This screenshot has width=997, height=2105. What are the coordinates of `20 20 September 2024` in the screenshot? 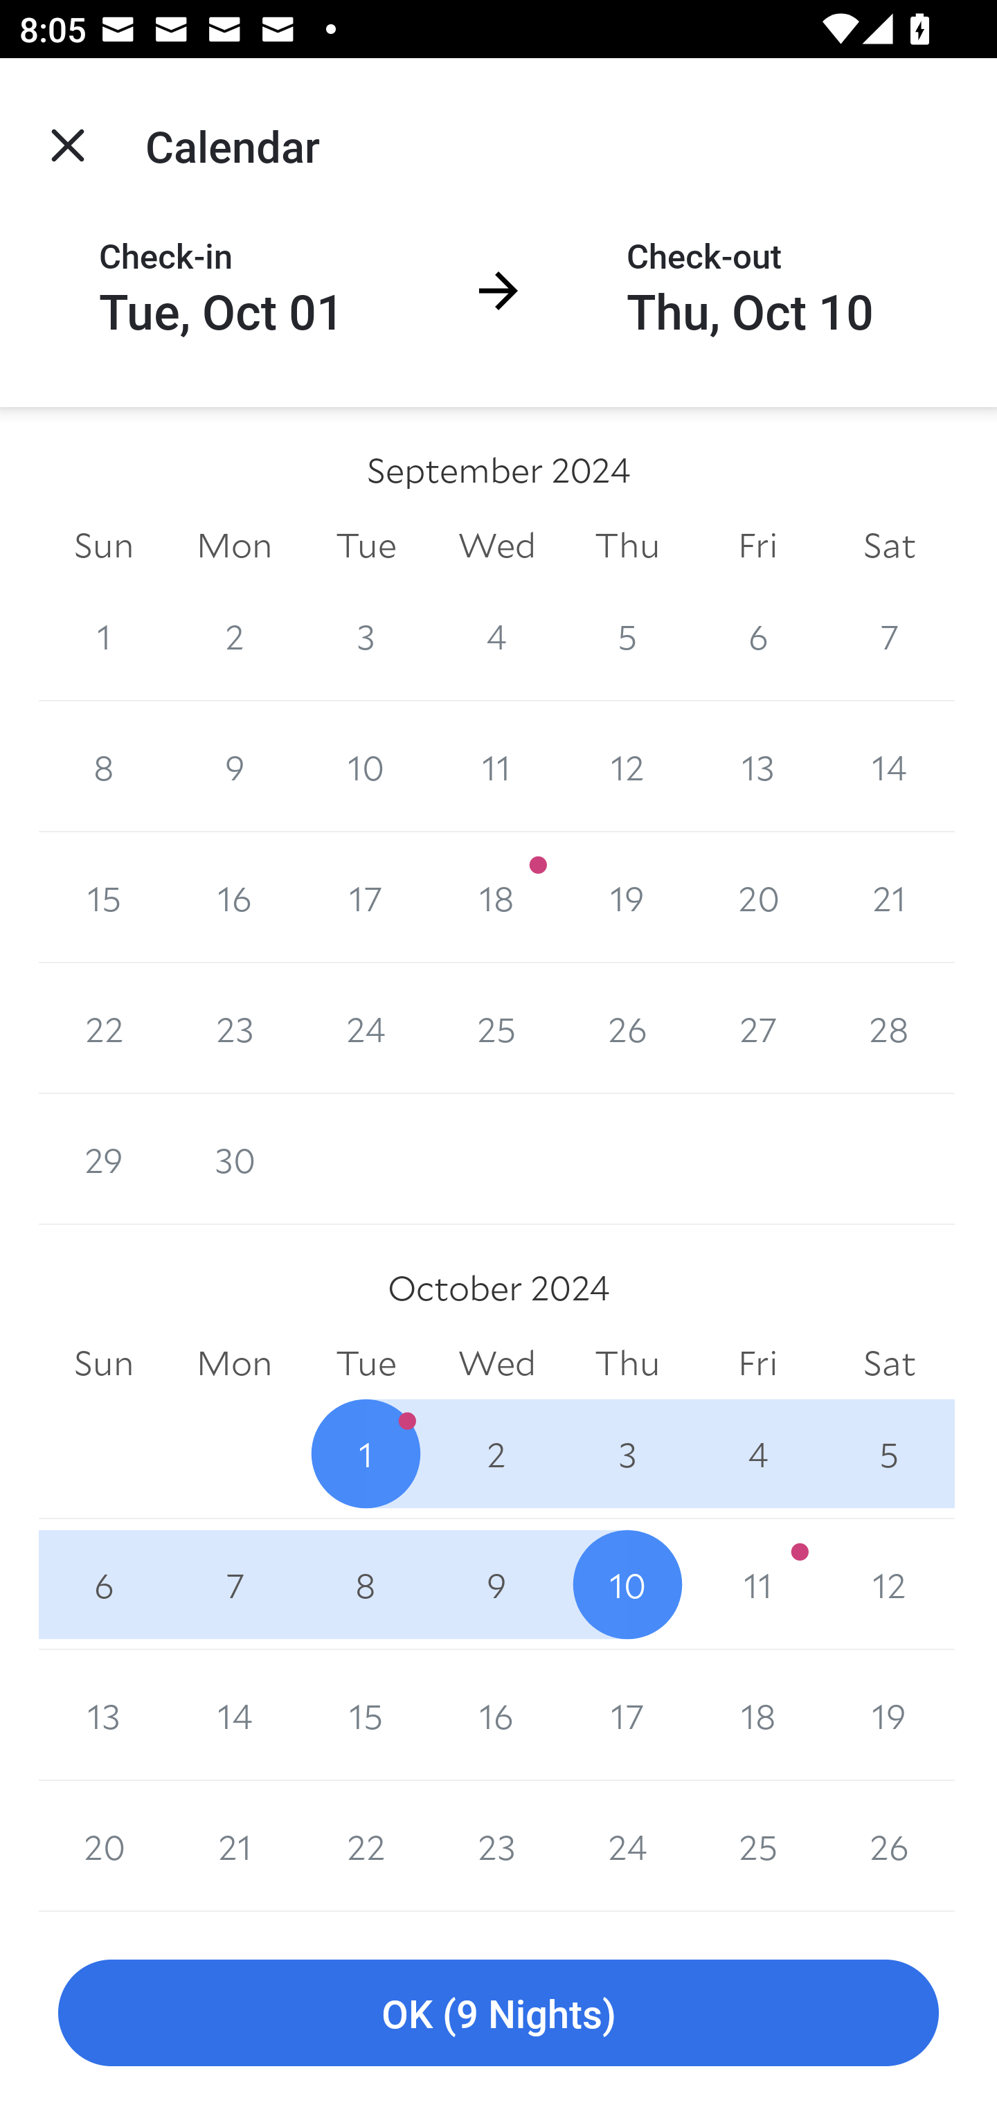 It's located at (757, 897).